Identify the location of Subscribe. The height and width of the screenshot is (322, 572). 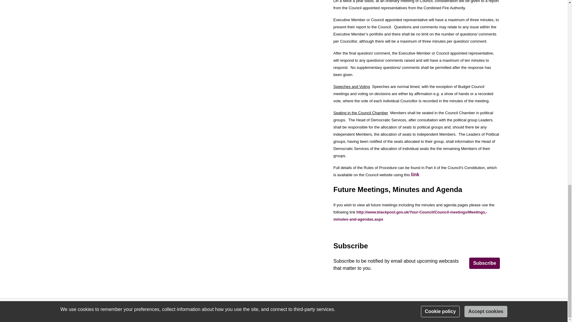
(484, 263).